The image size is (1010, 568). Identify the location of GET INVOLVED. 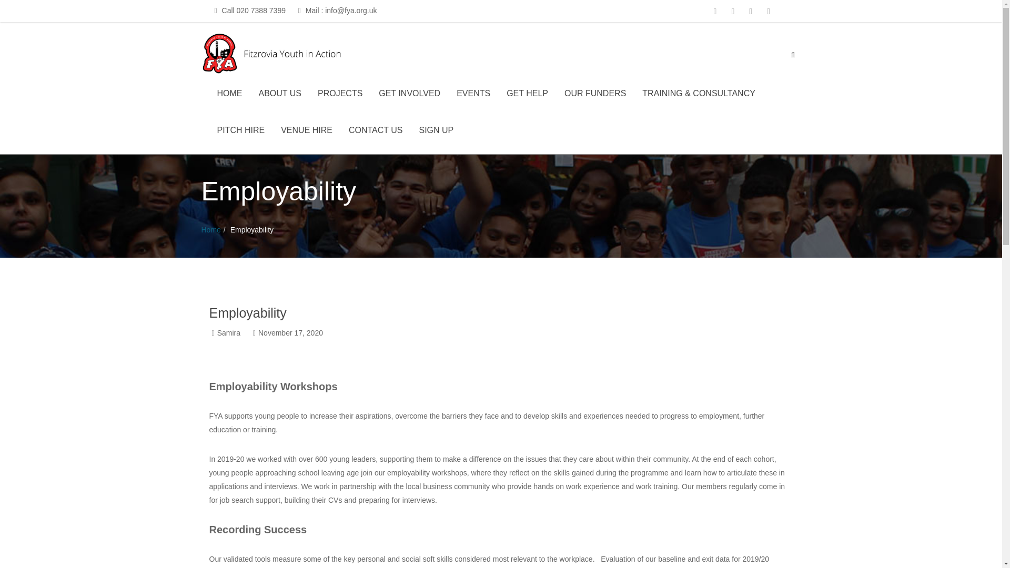
(409, 99).